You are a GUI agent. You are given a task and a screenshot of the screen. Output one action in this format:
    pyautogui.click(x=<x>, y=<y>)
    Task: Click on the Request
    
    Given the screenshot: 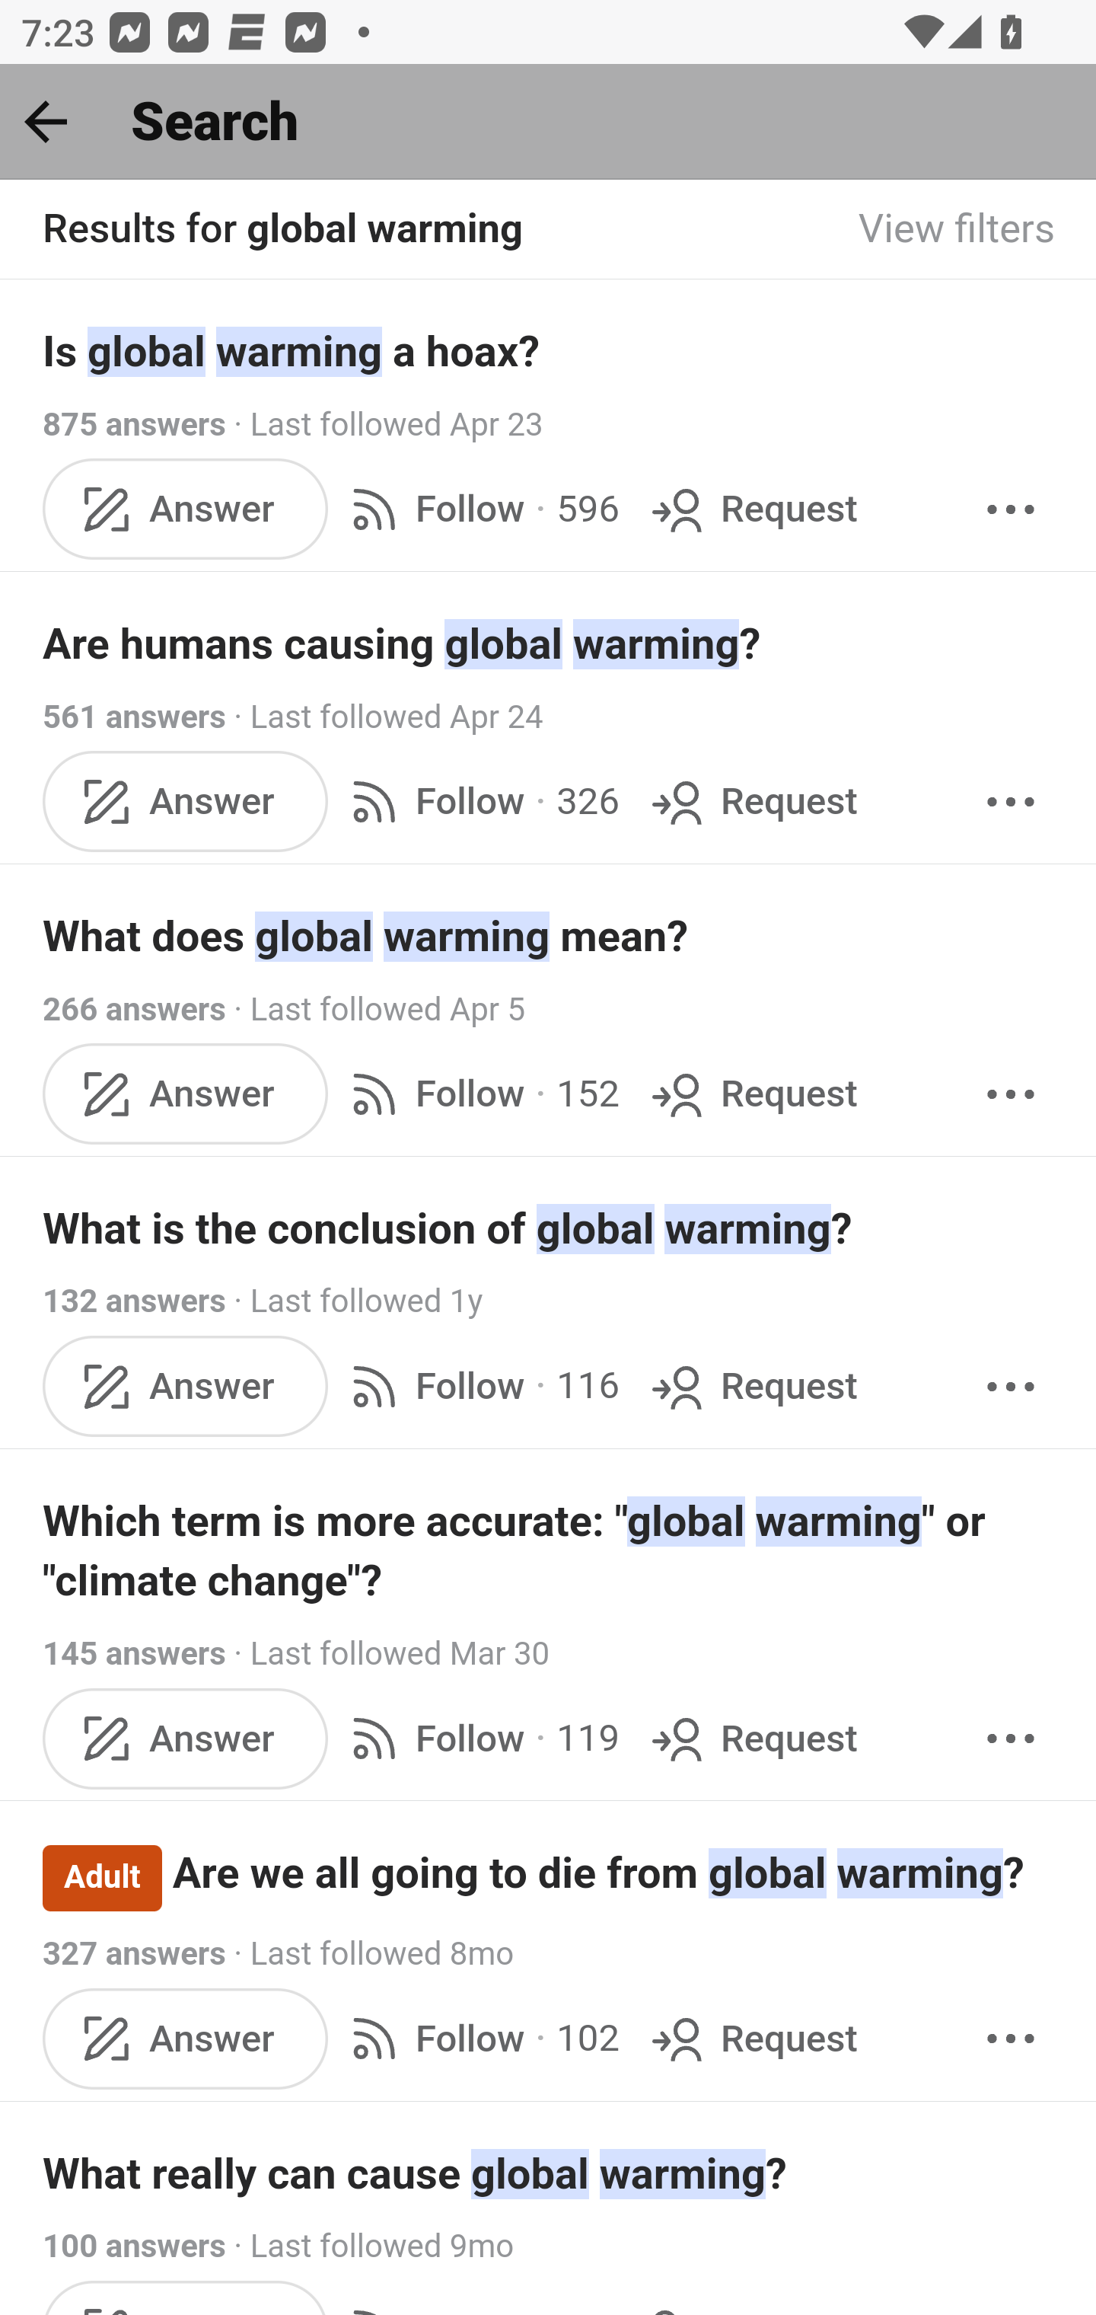 What is the action you would take?
    pyautogui.click(x=752, y=1737)
    